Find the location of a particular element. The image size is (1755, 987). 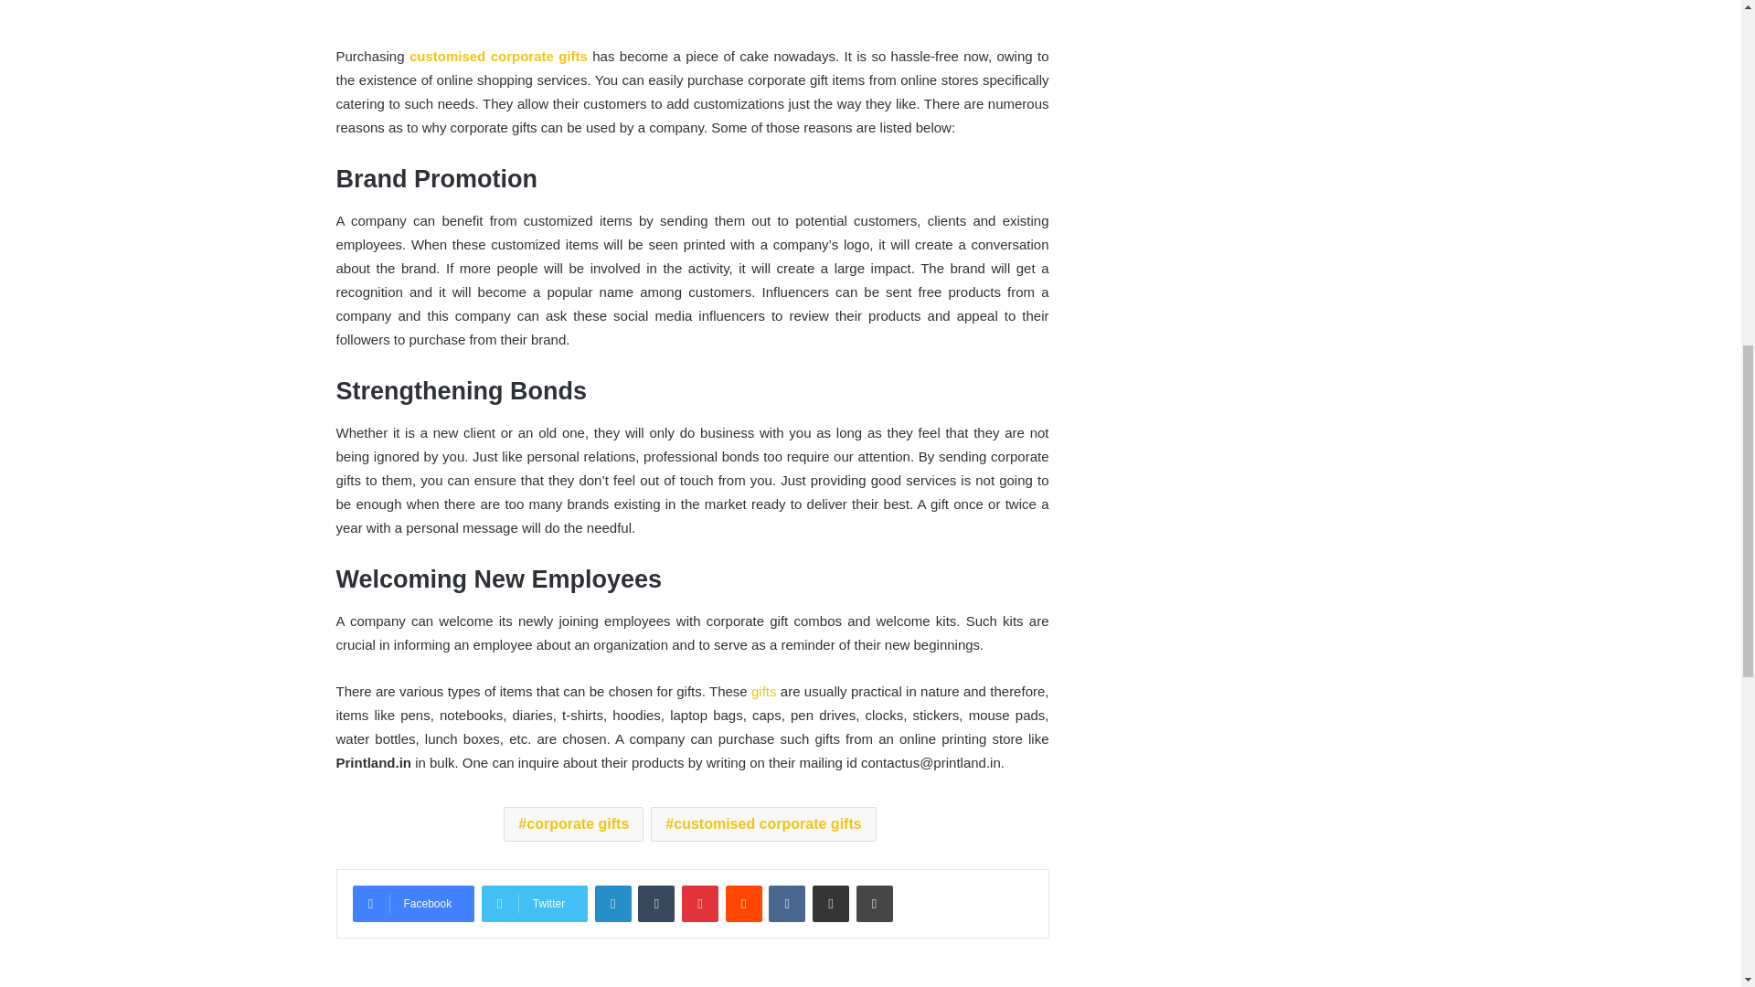

Twitter is located at coordinates (534, 903).